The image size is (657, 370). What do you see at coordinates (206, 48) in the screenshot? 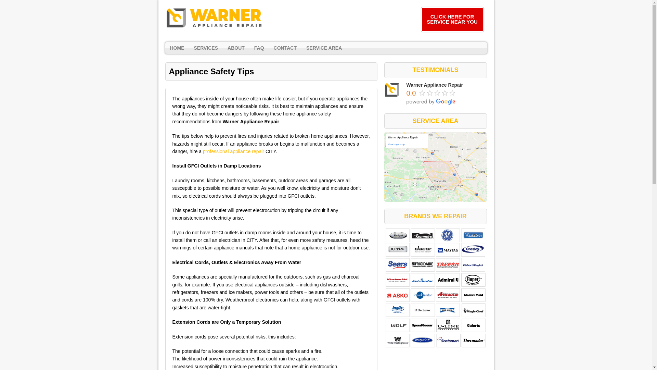
I see `SERVICES` at bounding box center [206, 48].